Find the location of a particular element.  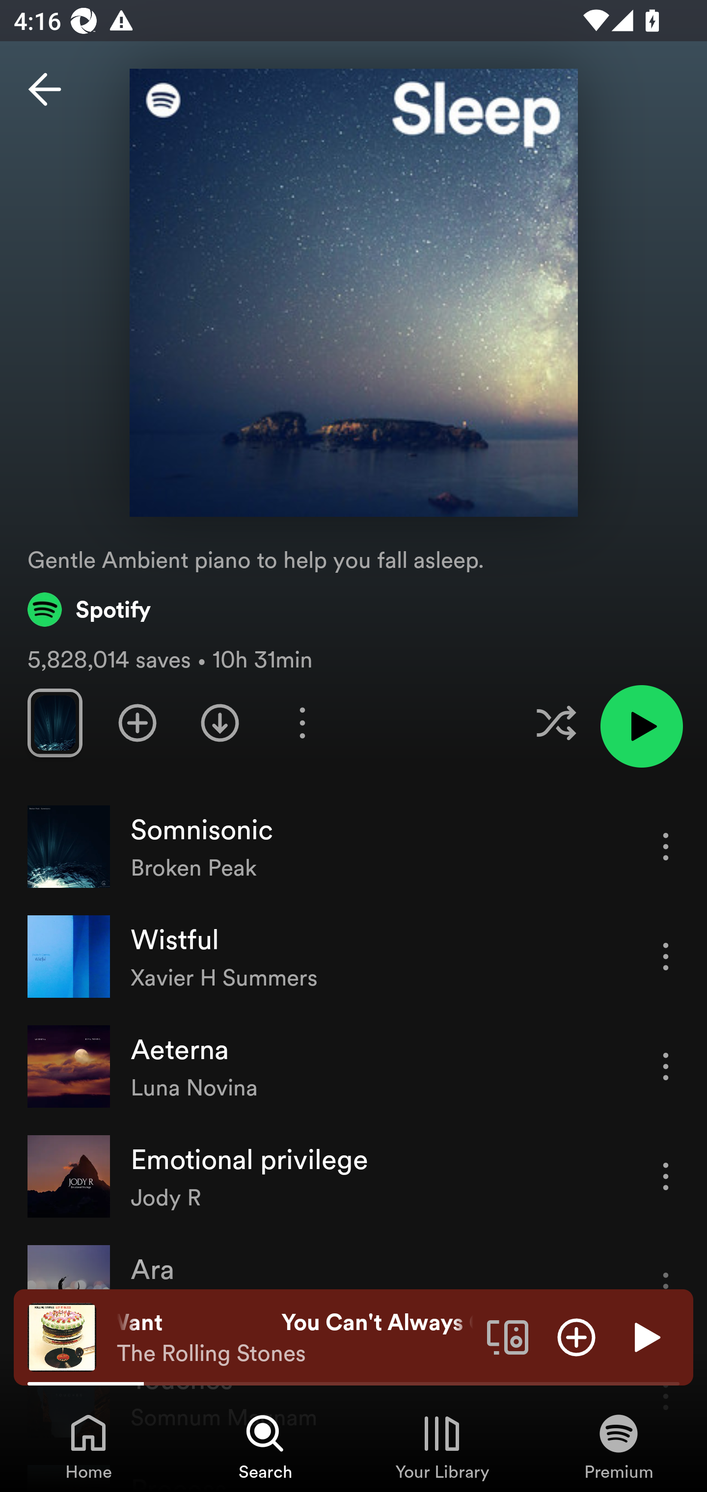

Back is located at coordinates (45, 89).